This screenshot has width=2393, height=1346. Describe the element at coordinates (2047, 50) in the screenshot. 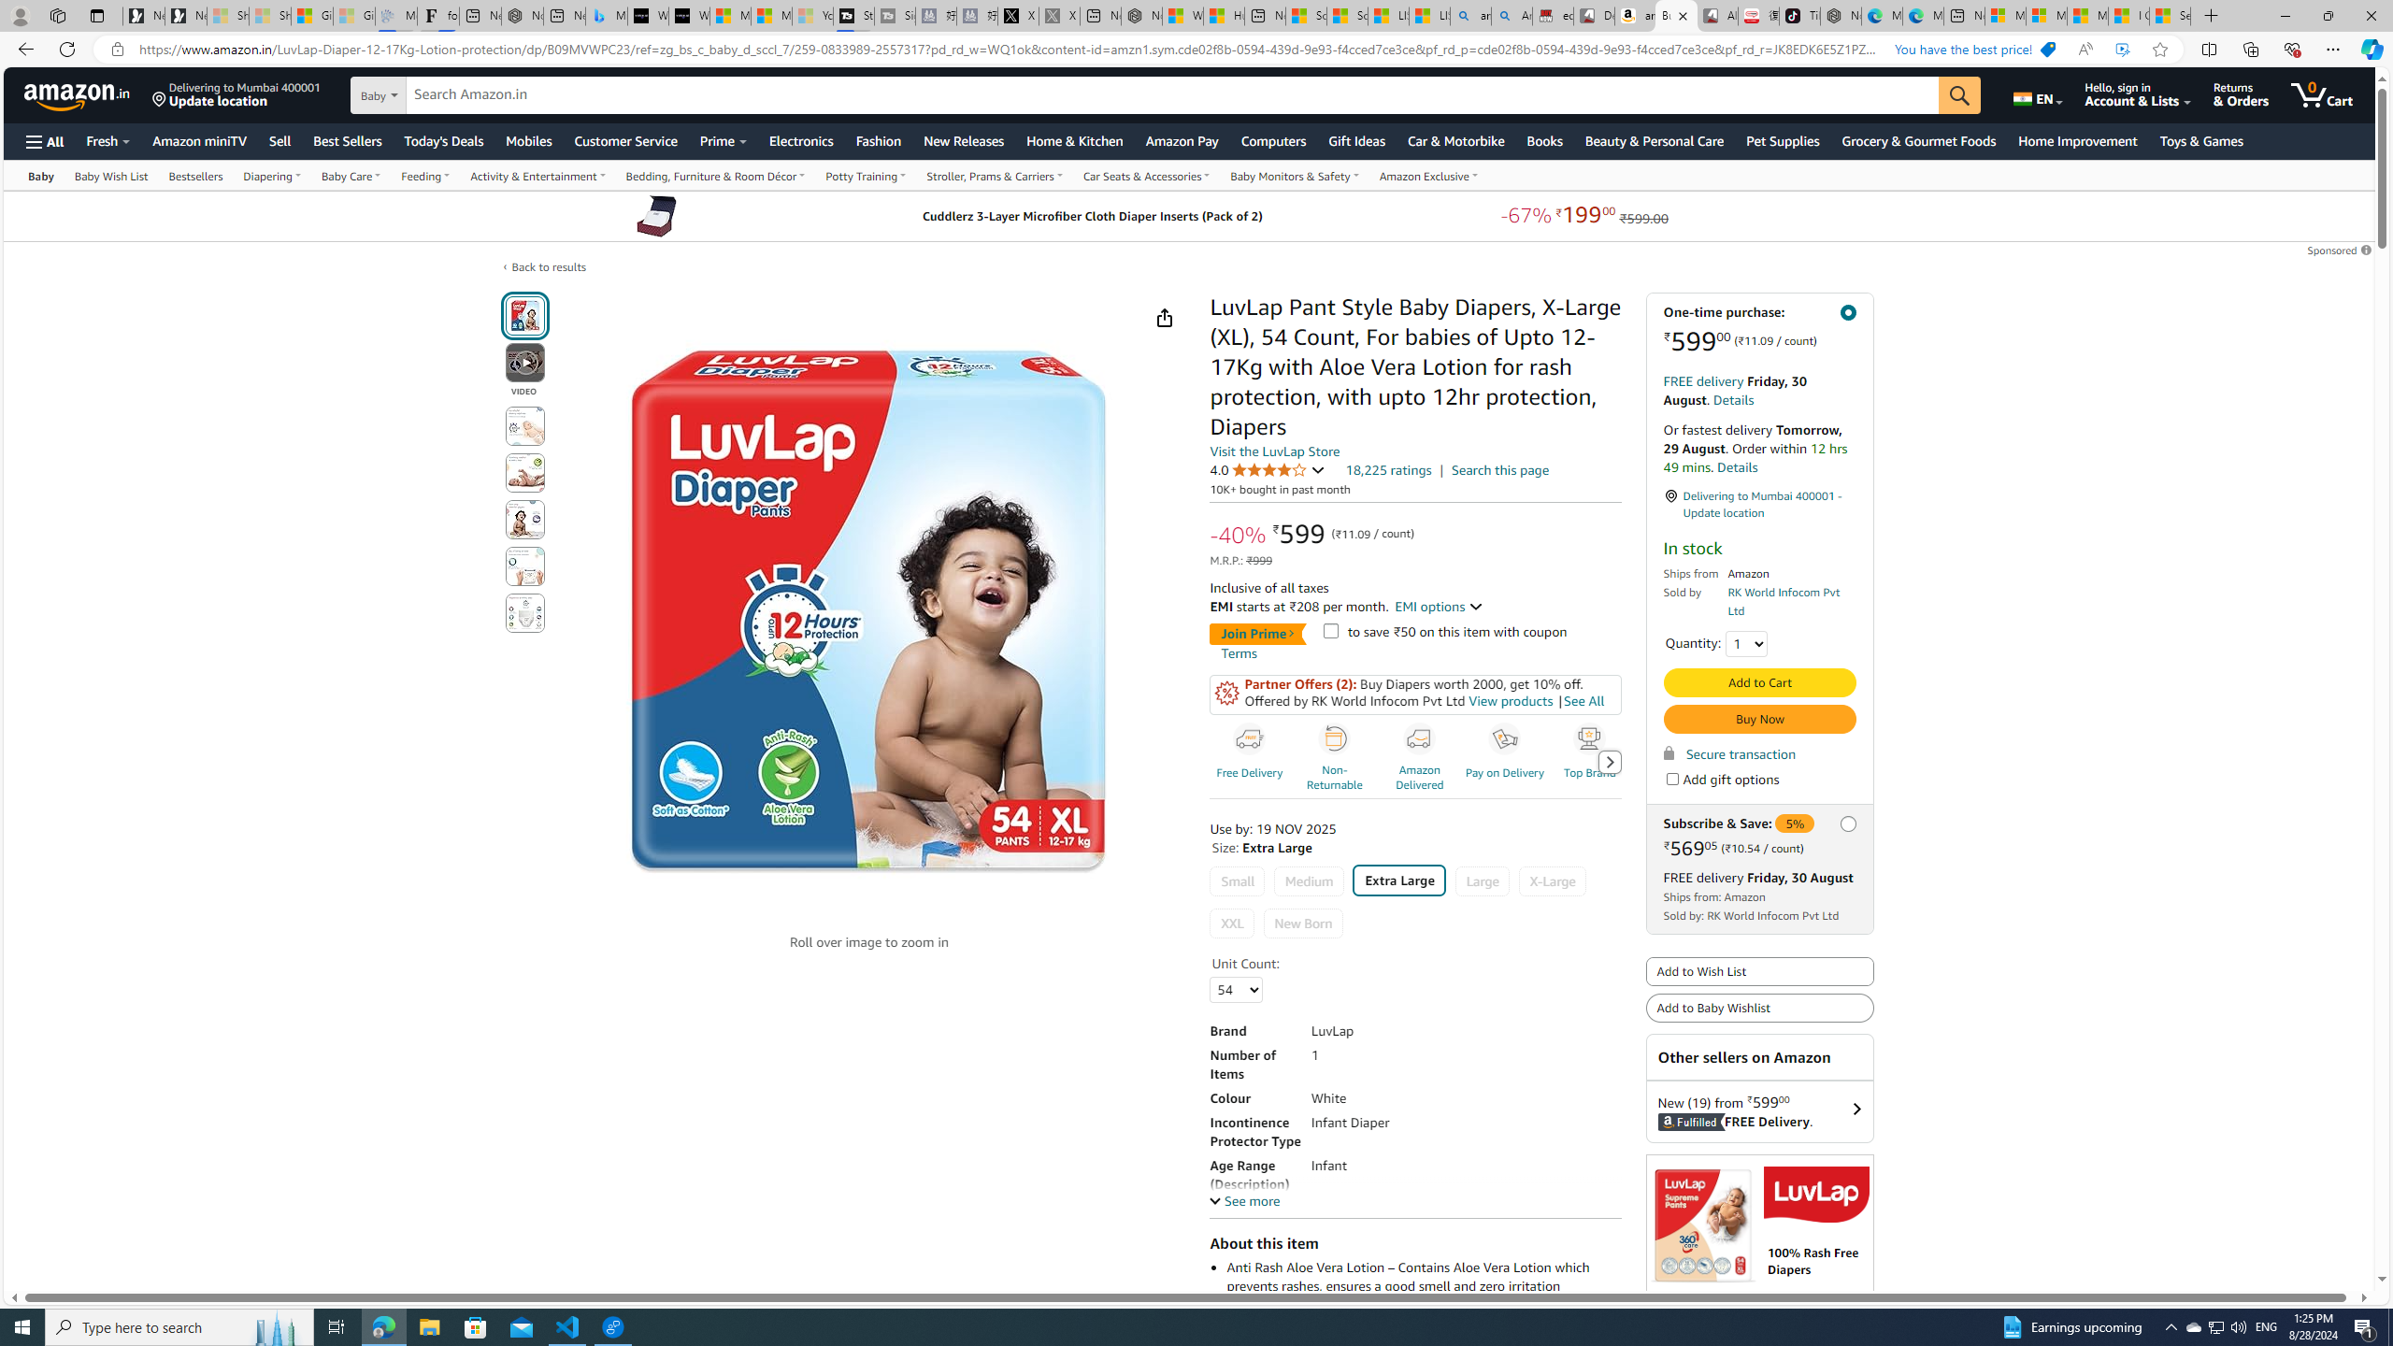

I see `You have the best price!` at that location.